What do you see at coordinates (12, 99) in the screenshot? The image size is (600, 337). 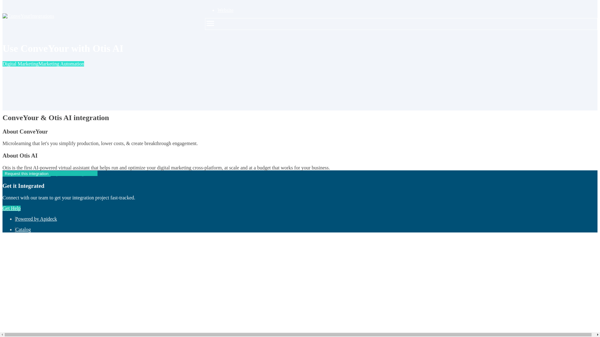 I see `Otis AI` at bounding box center [12, 99].